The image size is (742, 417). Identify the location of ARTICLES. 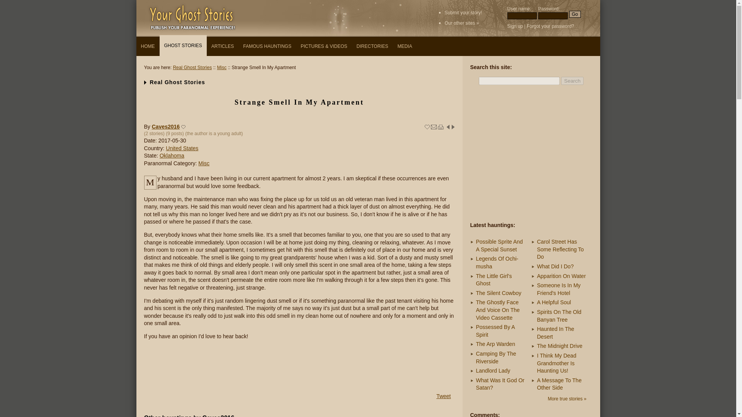
(223, 46).